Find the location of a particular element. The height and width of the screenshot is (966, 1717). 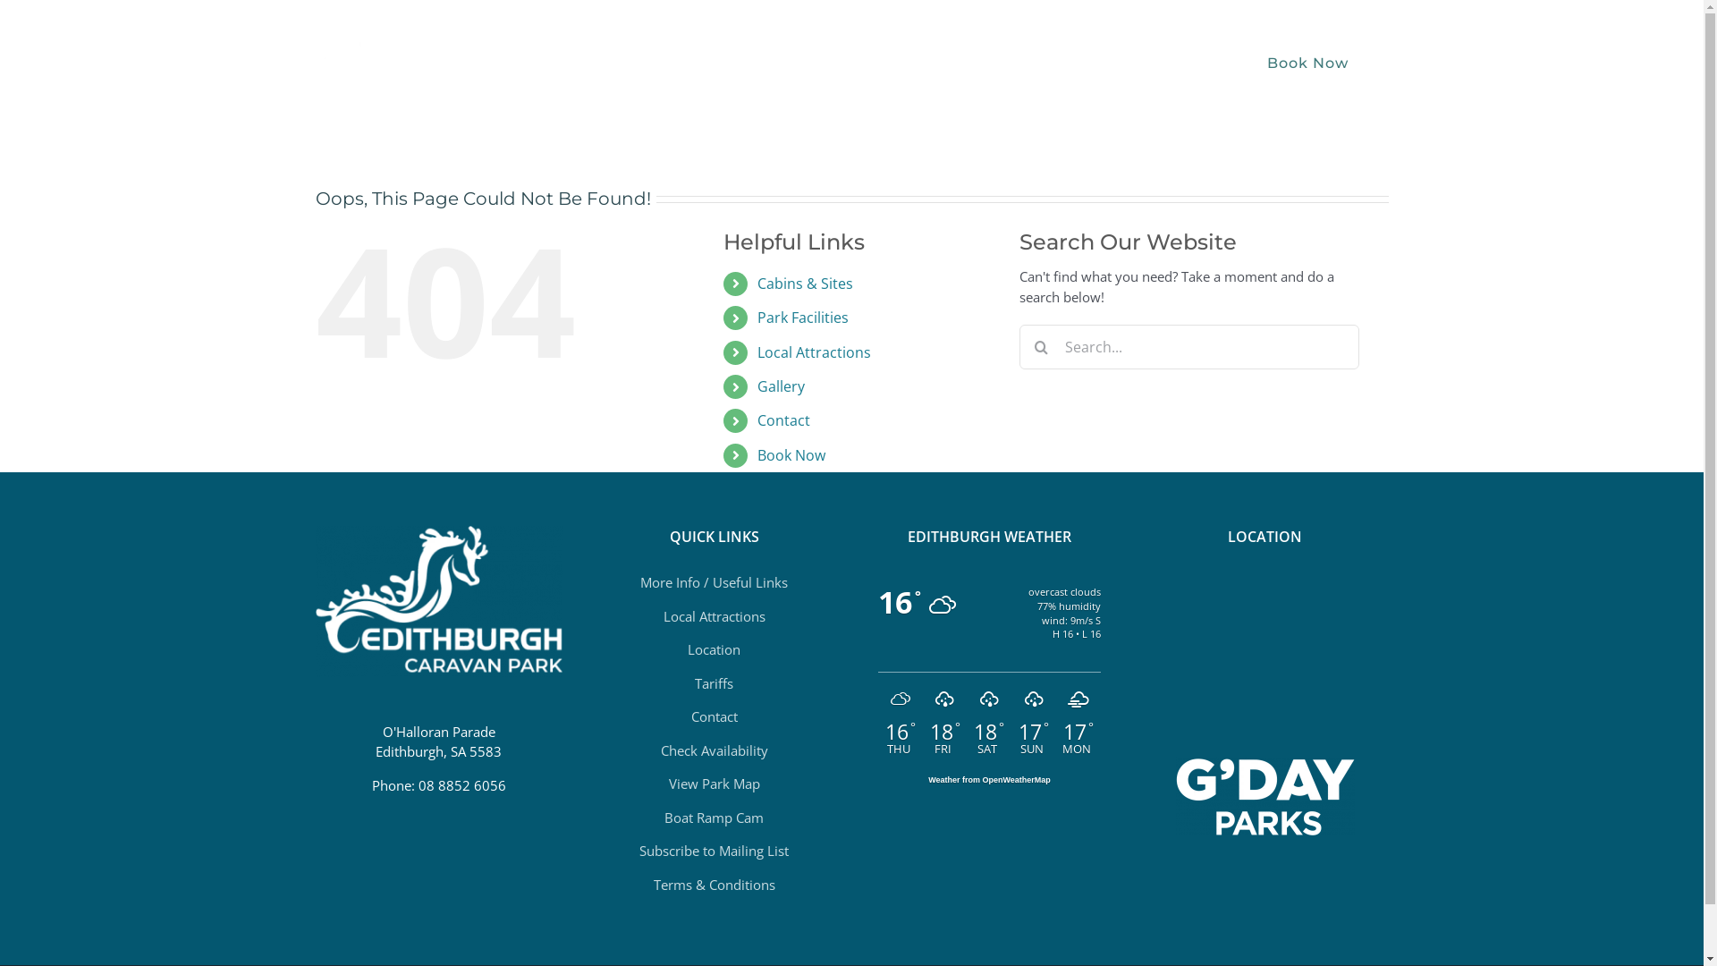

Location is located at coordinates (714, 649).